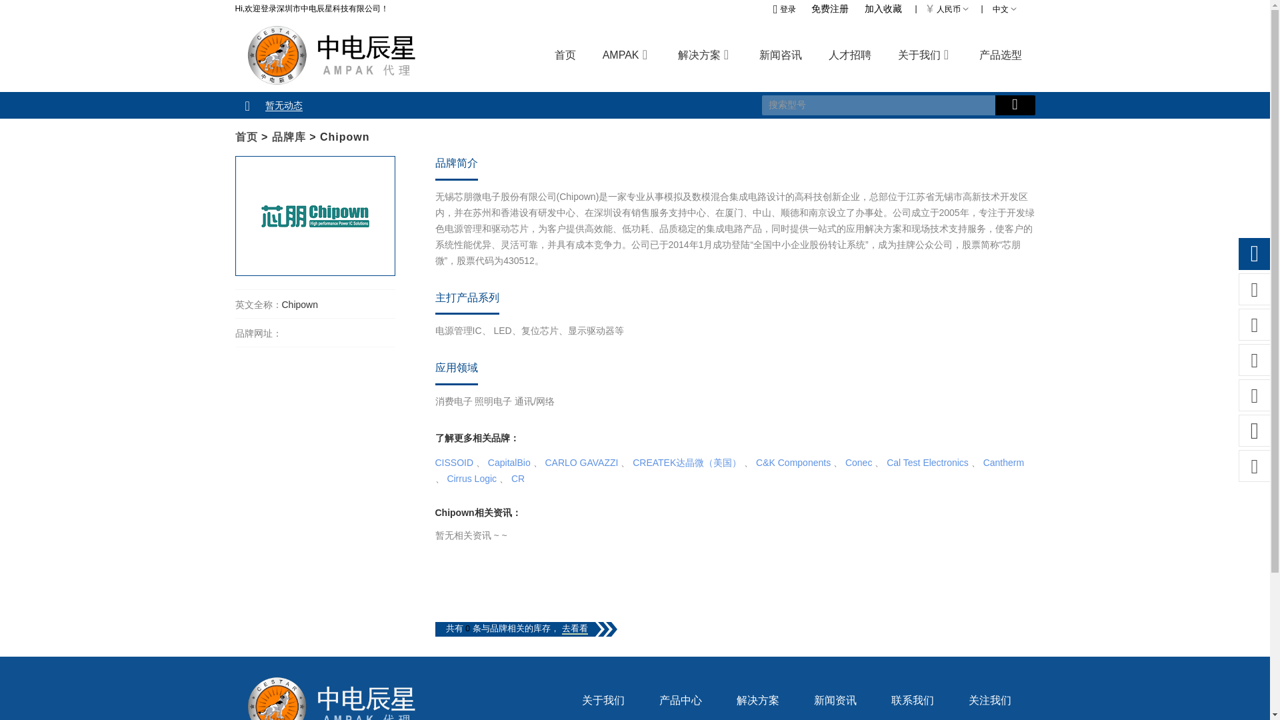  Describe the element at coordinates (1003, 463) in the screenshot. I see `Cantherm` at that location.